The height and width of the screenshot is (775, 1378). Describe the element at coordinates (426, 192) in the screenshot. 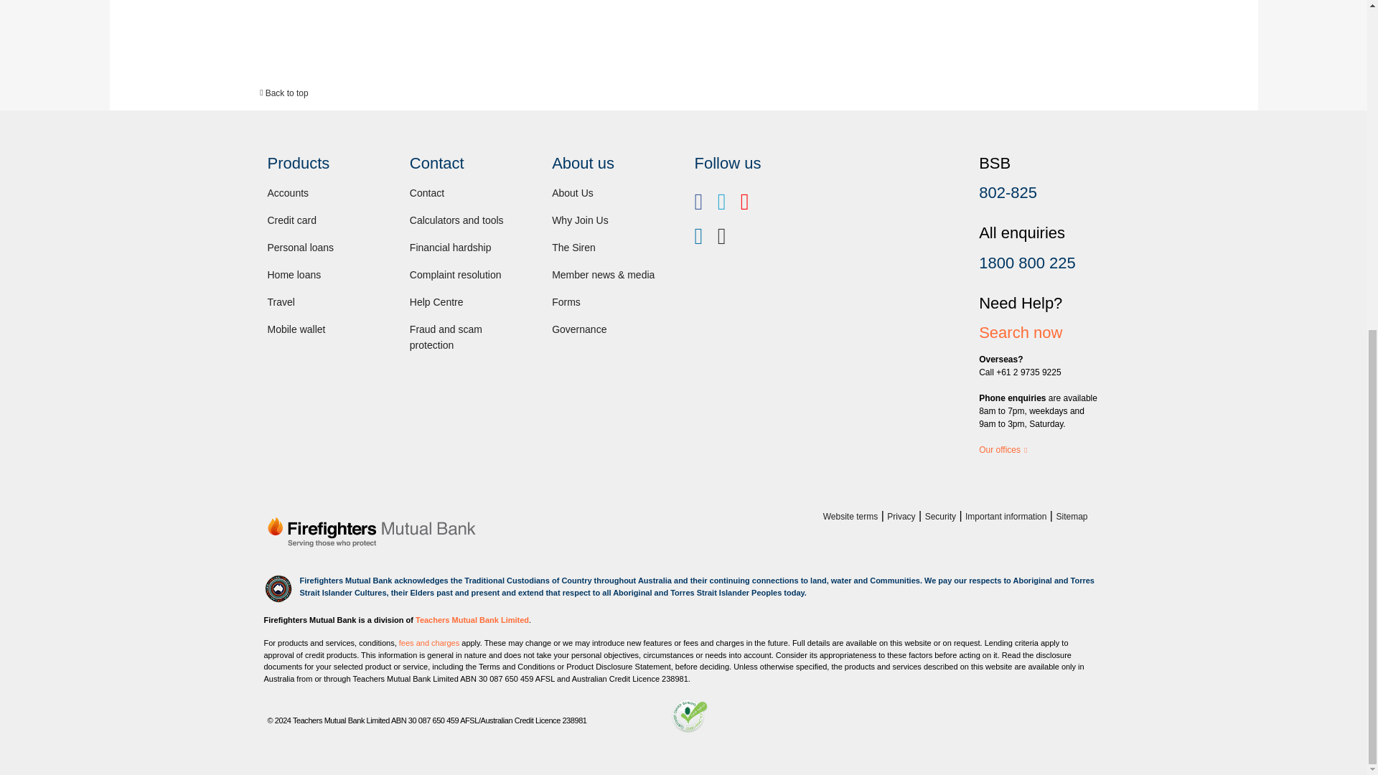

I see `Contact` at that location.